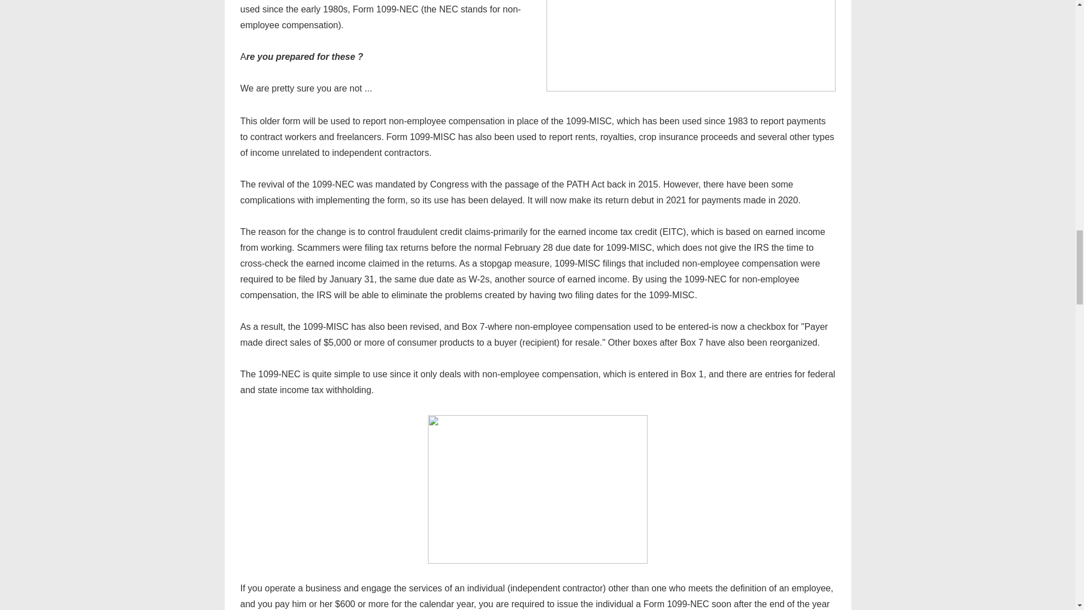  Describe the element at coordinates (537, 489) in the screenshot. I see `form7171` at that location.